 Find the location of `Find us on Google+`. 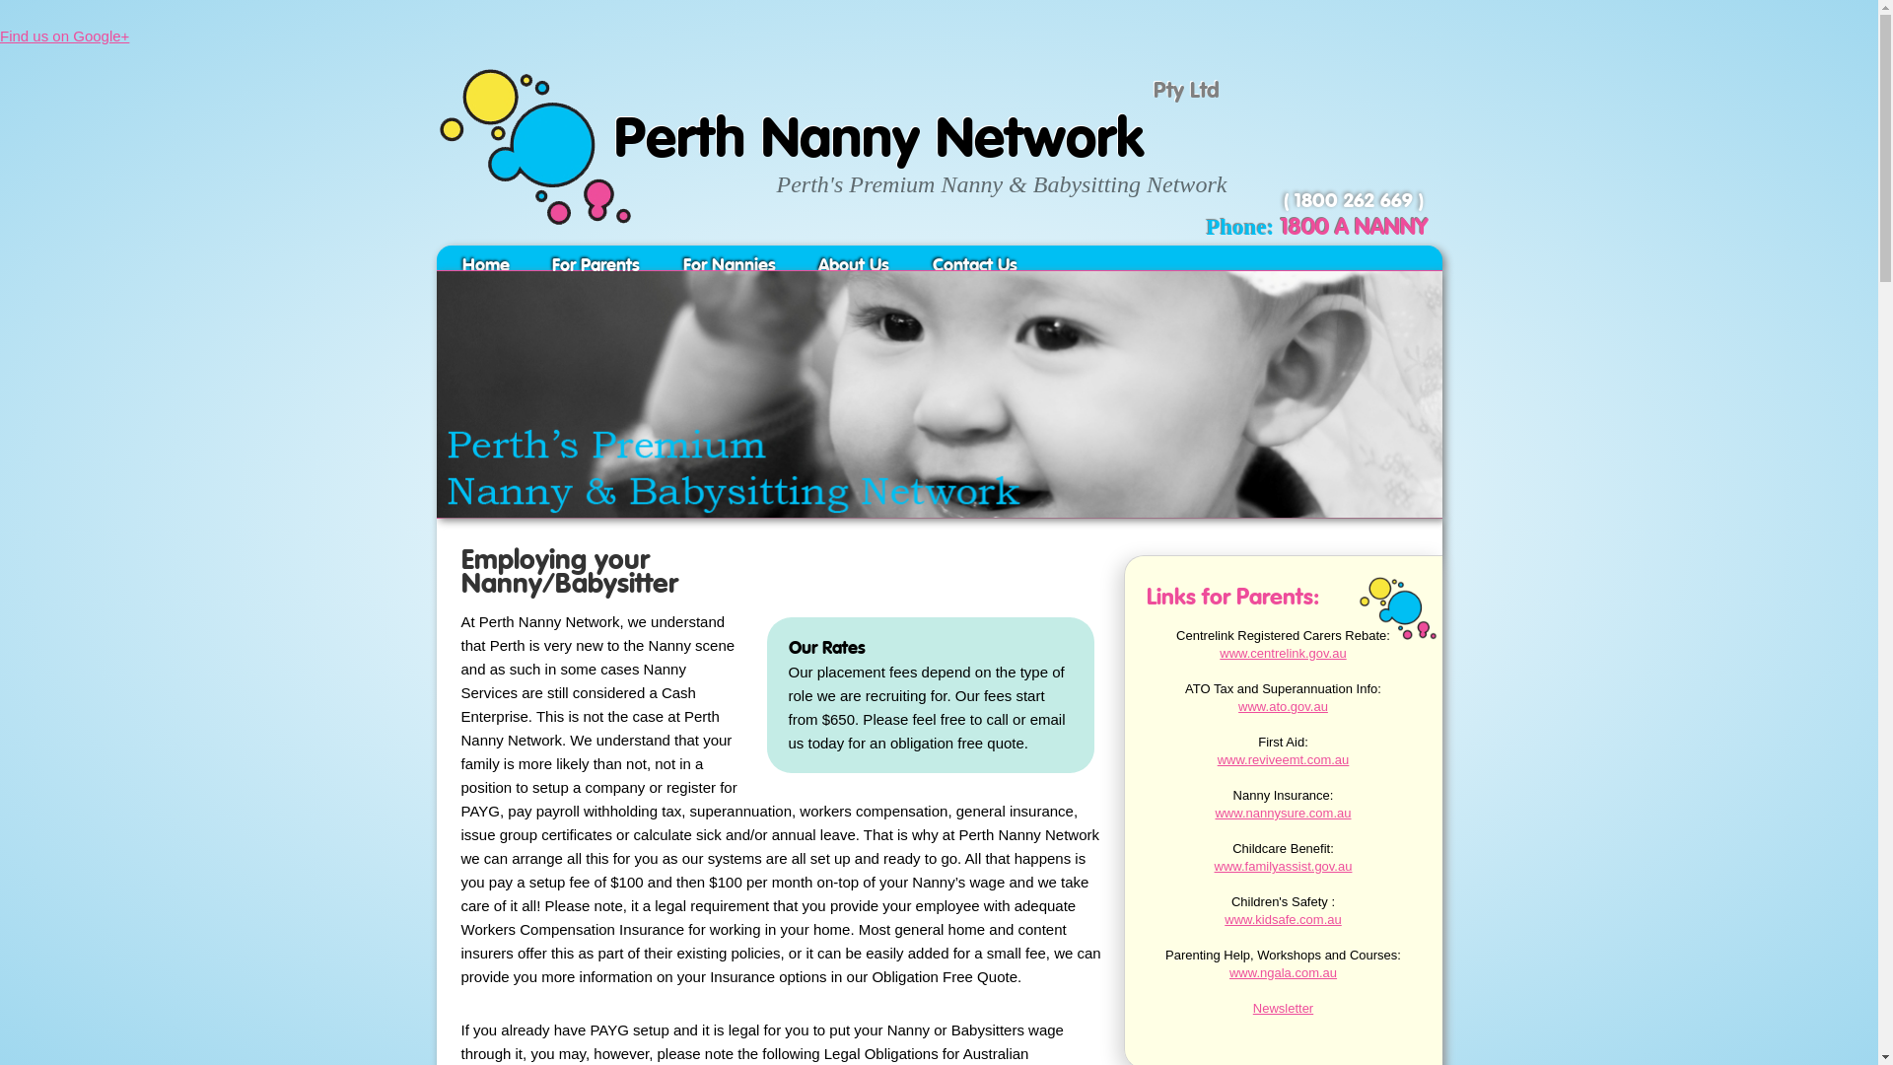

Find us on Google+ is located at coordinates (65, 35).